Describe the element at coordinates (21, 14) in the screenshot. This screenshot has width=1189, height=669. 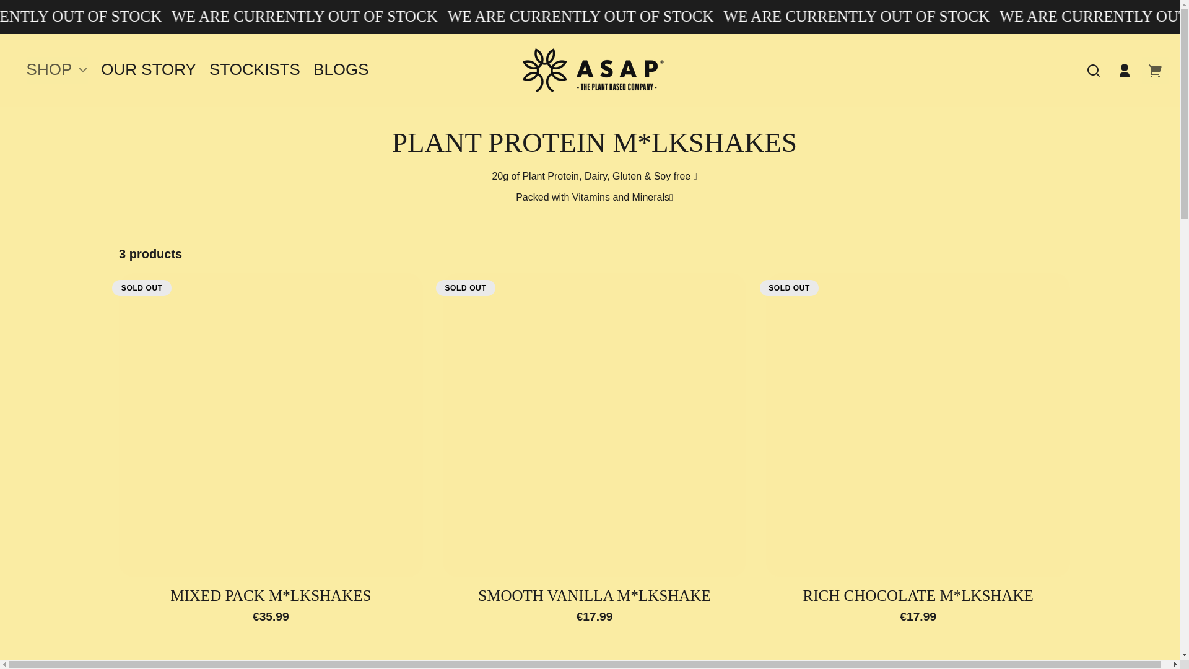
I see `SKIP TO CONTENT` at that location.